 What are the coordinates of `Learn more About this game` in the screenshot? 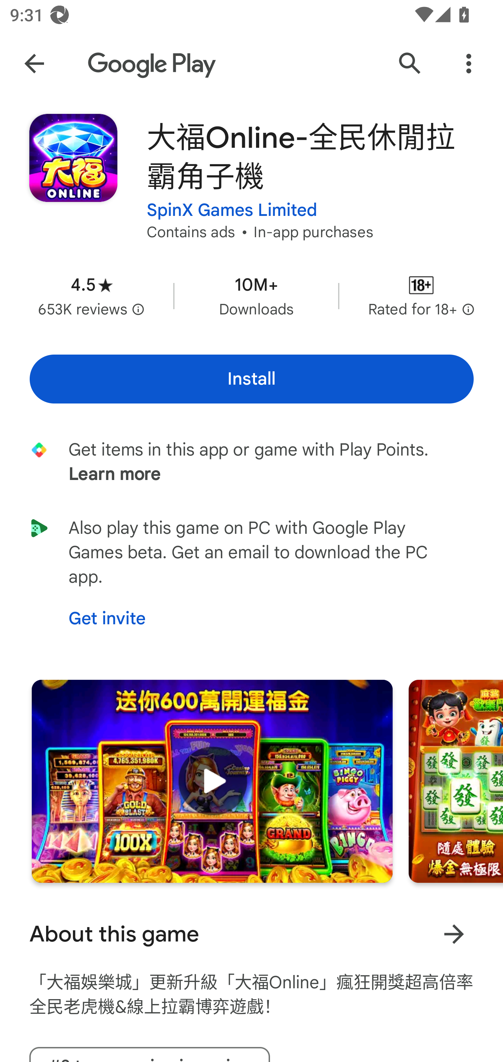 It's located at (454, 934).